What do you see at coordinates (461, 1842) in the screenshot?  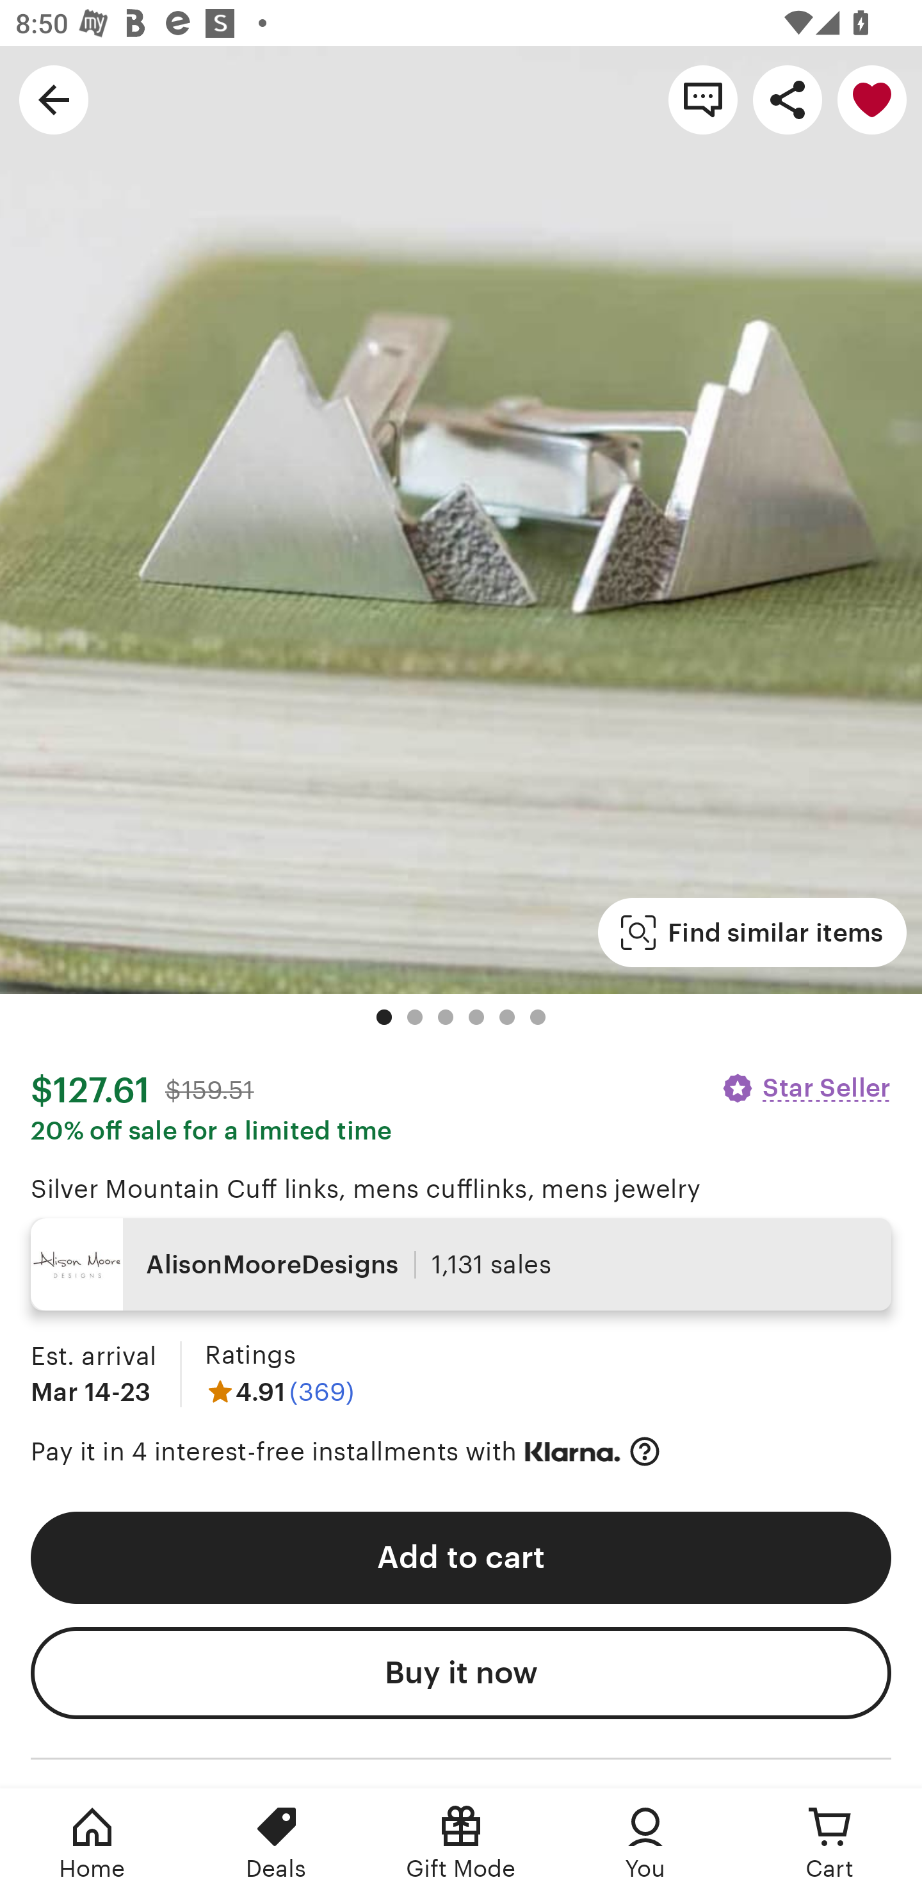 I see `Gift Mode` at bounding box center [461, 1842].